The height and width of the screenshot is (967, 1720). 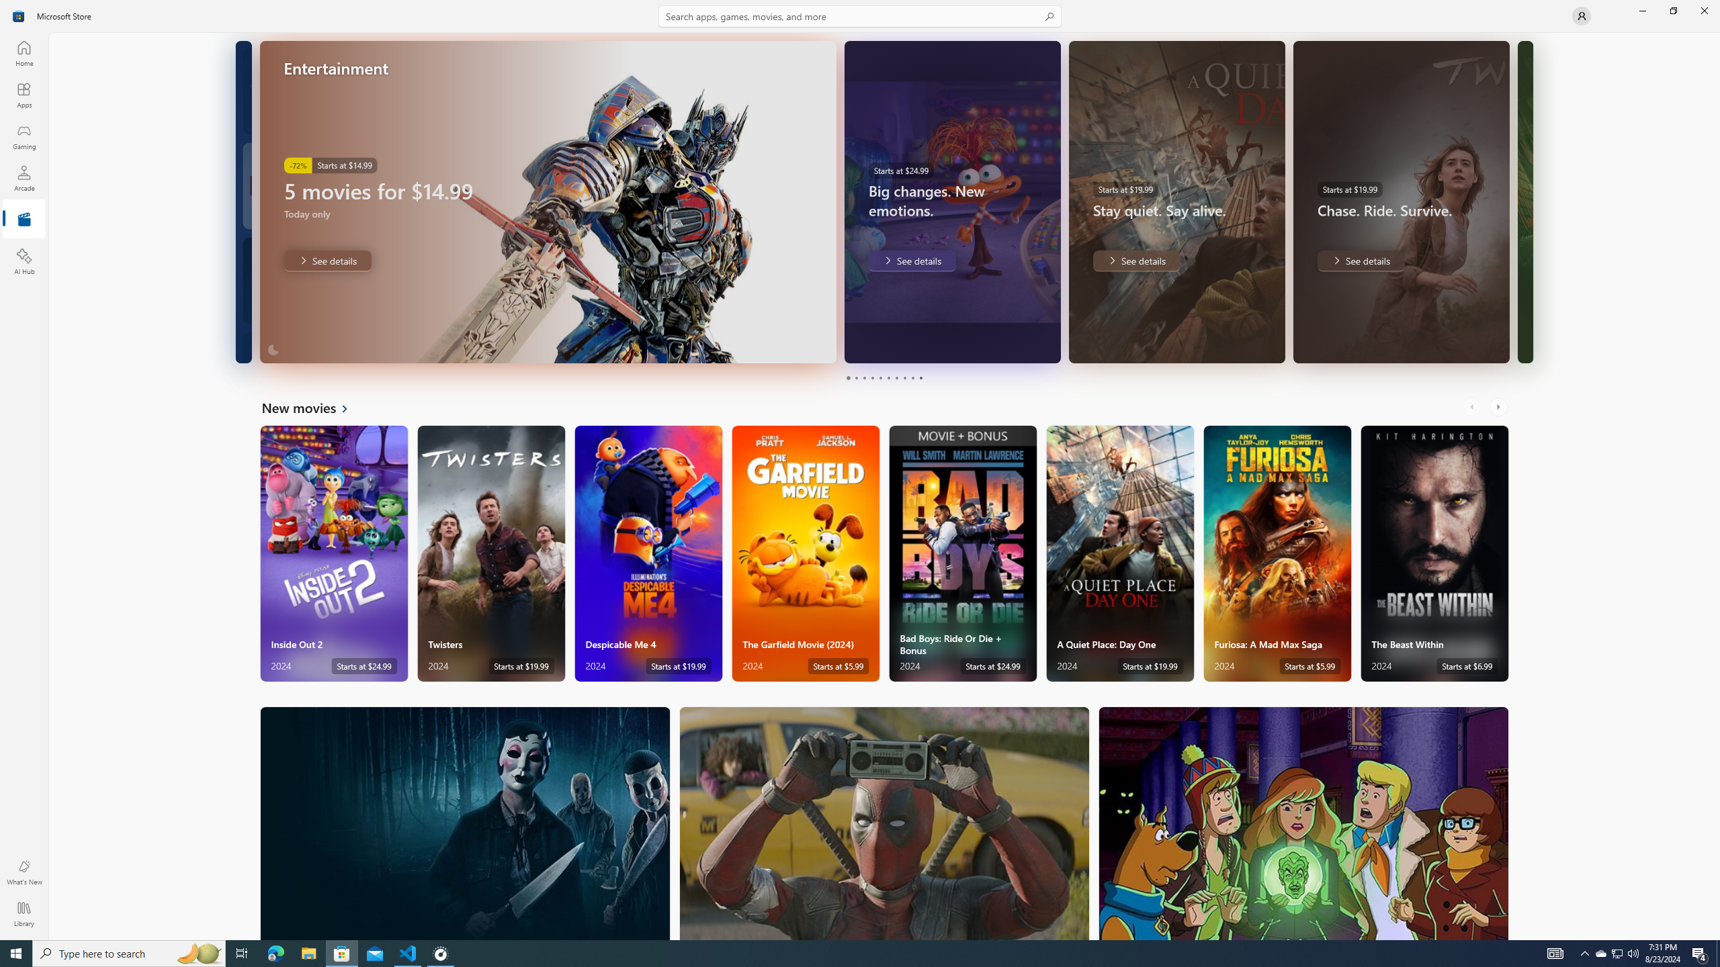 What do you see at coordinates (864, 377) in the screenshot?
I see `Page 3` at bounding box center [864, 377].